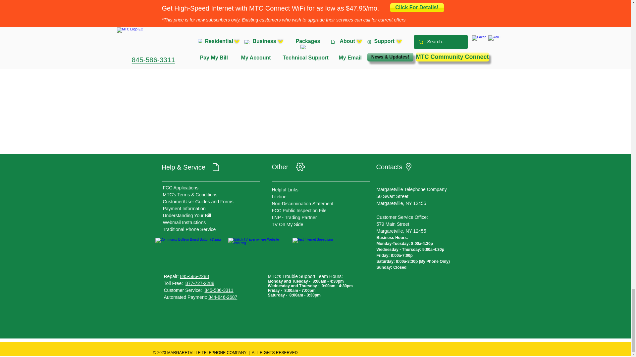 This screenshot has height=357, width=636. I want to click on Helpful Links, so click(285, 190).